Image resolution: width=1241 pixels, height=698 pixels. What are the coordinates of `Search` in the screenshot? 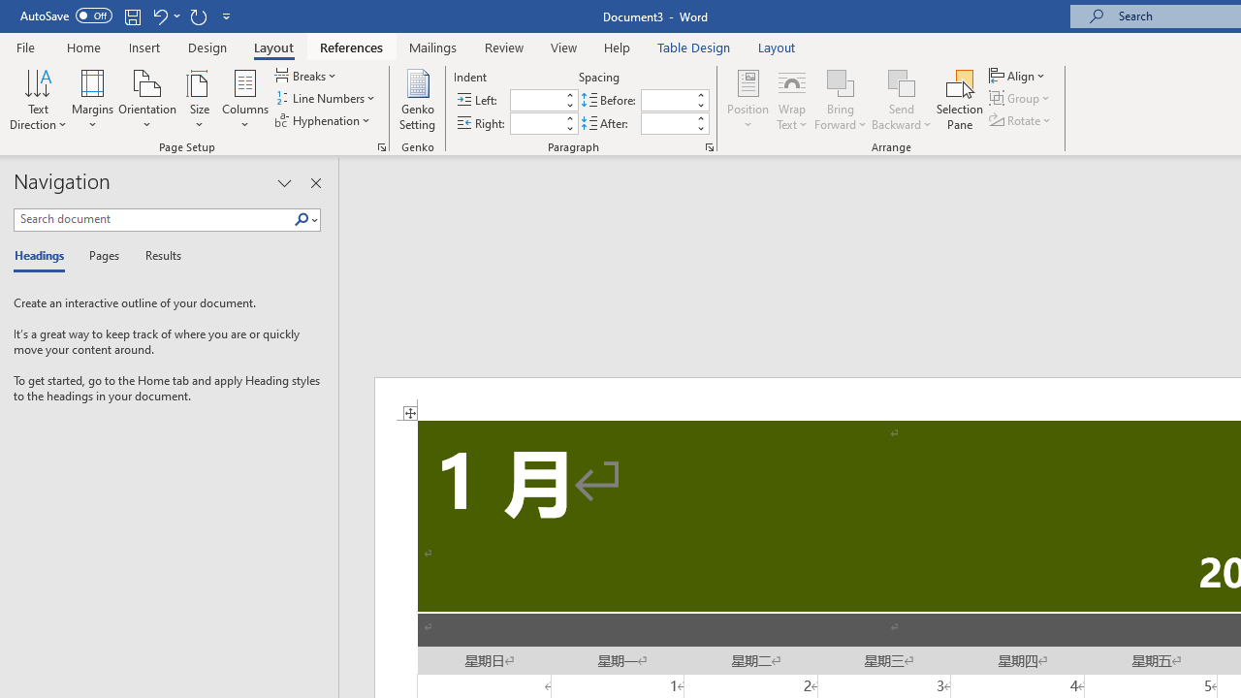 It's located at (302, 220).